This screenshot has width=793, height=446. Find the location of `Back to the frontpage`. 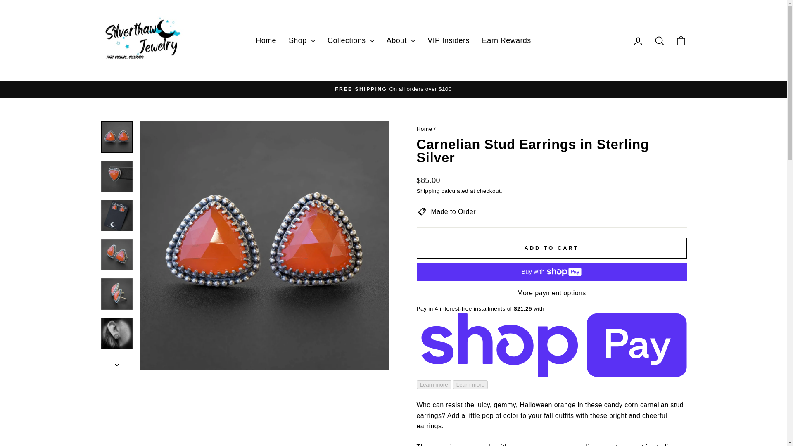

Back to the frontpage is located at coordinates (424, 129).